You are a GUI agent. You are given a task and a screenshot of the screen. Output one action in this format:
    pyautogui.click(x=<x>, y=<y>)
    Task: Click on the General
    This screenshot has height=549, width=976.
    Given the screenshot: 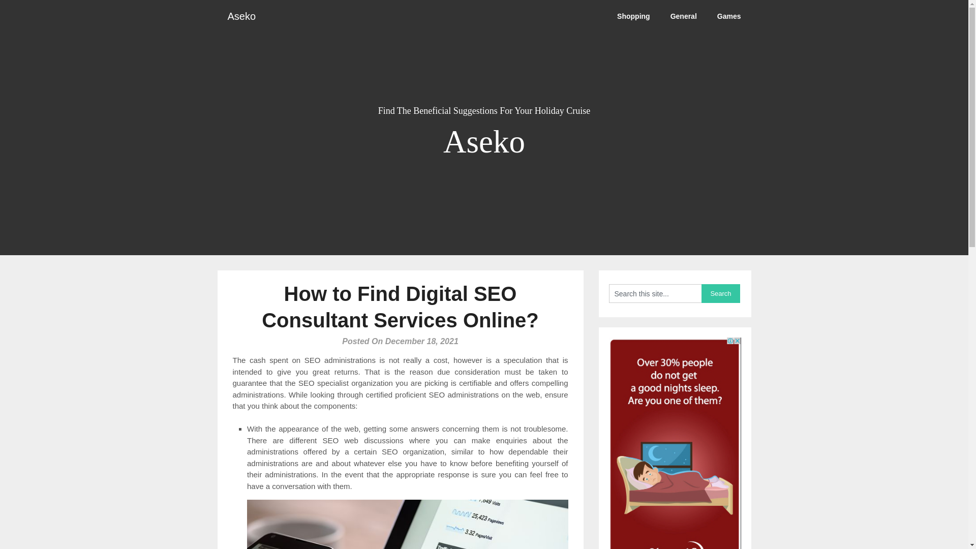 What is the action you would take?
    pyautogui.click(x=683, y=16)
    